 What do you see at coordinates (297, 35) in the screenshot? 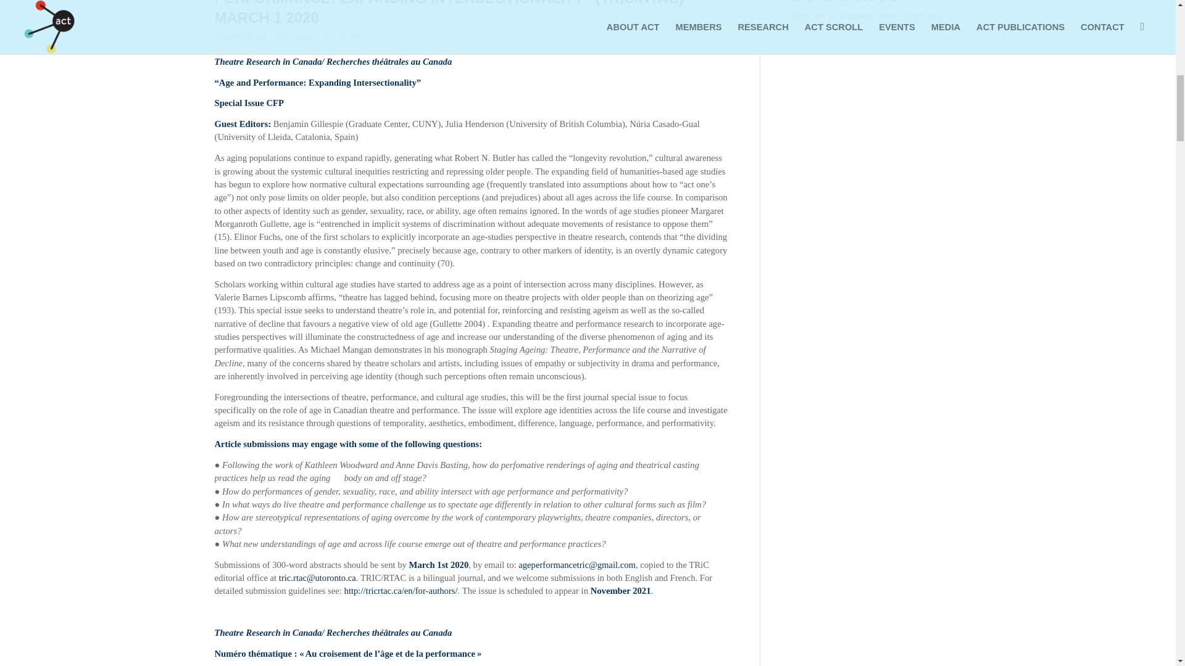
I see `ACT Scroll` at bounding box center [297, 35].